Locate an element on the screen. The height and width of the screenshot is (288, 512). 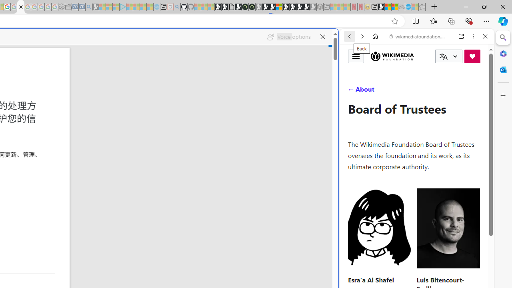
Voice options is located at coordinates (289, 37).